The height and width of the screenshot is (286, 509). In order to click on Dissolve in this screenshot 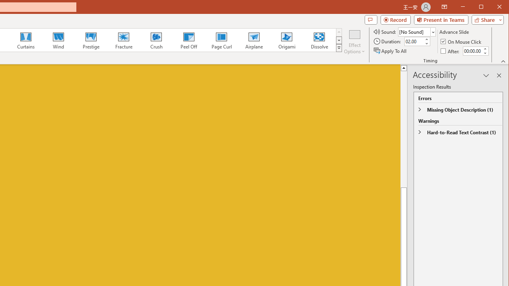, I will do `click(319, 40)`.